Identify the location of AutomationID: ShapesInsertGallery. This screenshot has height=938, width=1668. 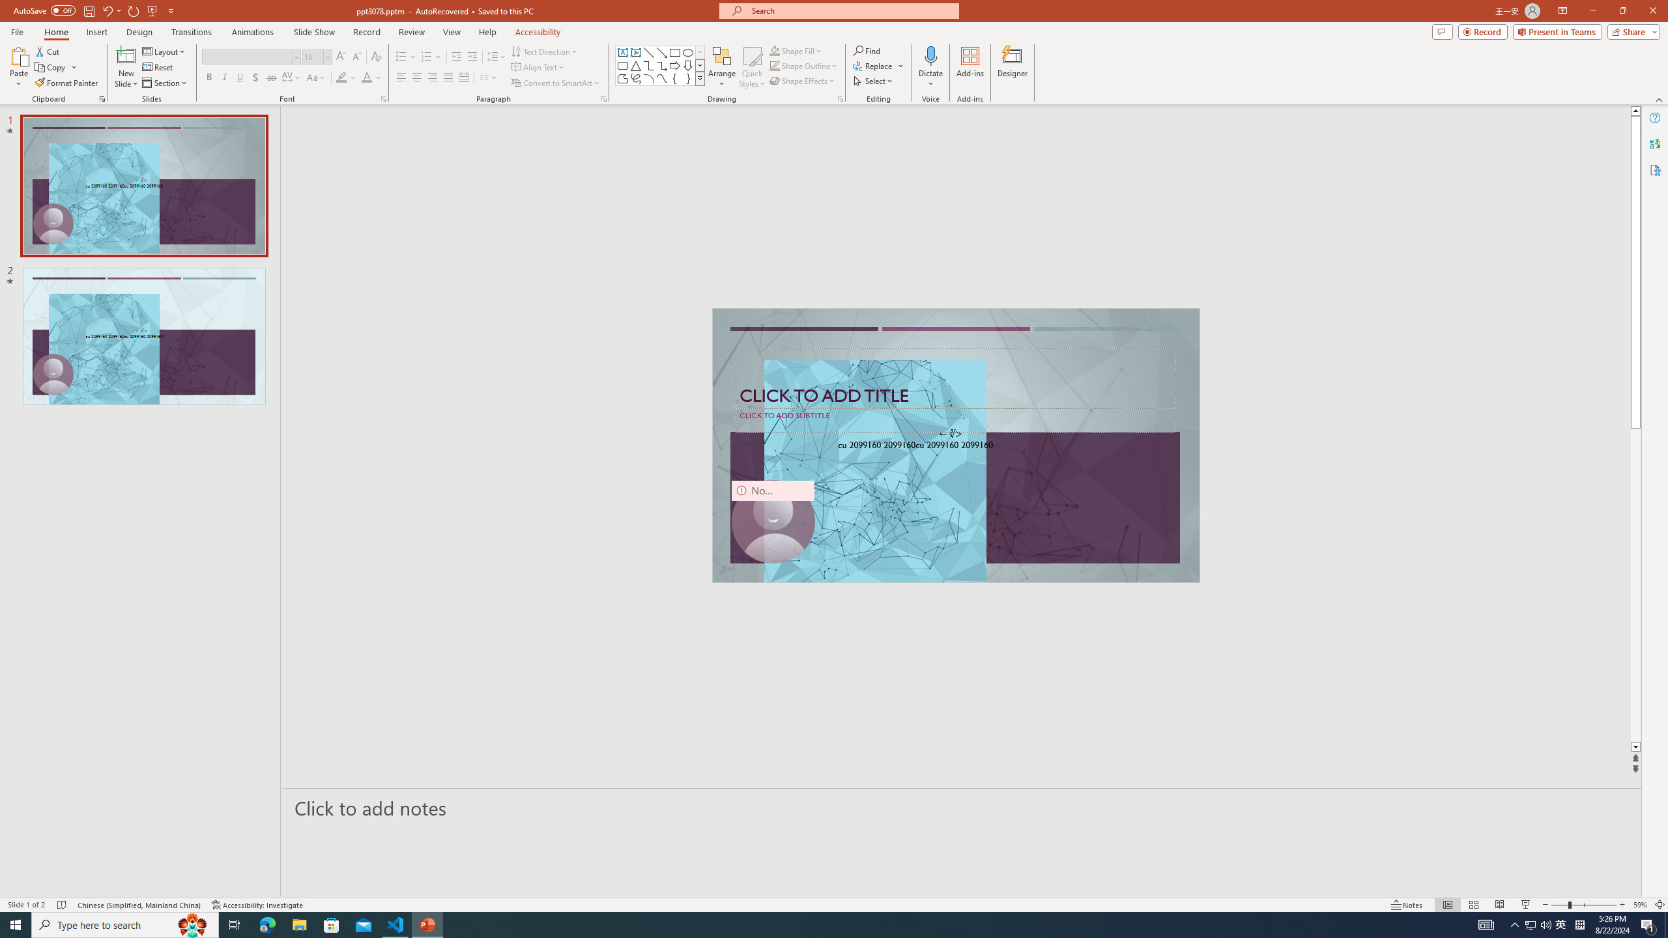
(661, 66).